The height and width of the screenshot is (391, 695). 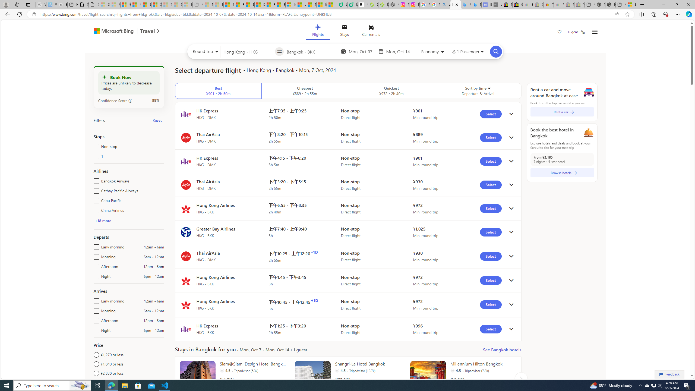 What do you see at coordinates (204, 53) in the screenshot?
I see `Select trip type` at bounding box center [204, 53].